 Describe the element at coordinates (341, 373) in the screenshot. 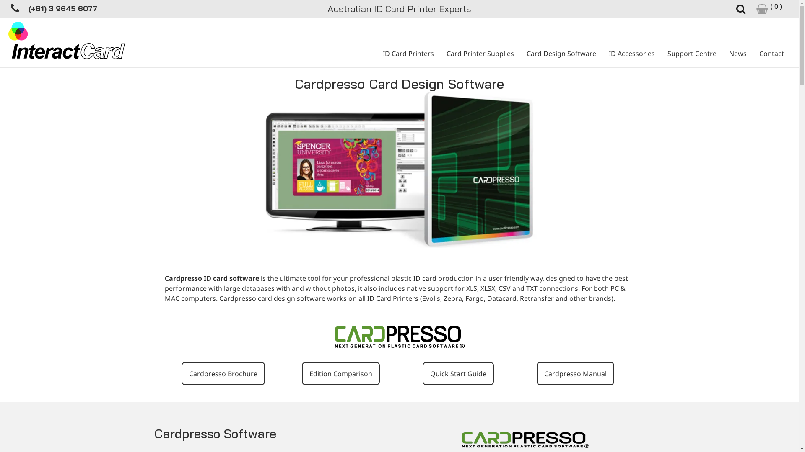

I see `Edition Comparison` at that location.